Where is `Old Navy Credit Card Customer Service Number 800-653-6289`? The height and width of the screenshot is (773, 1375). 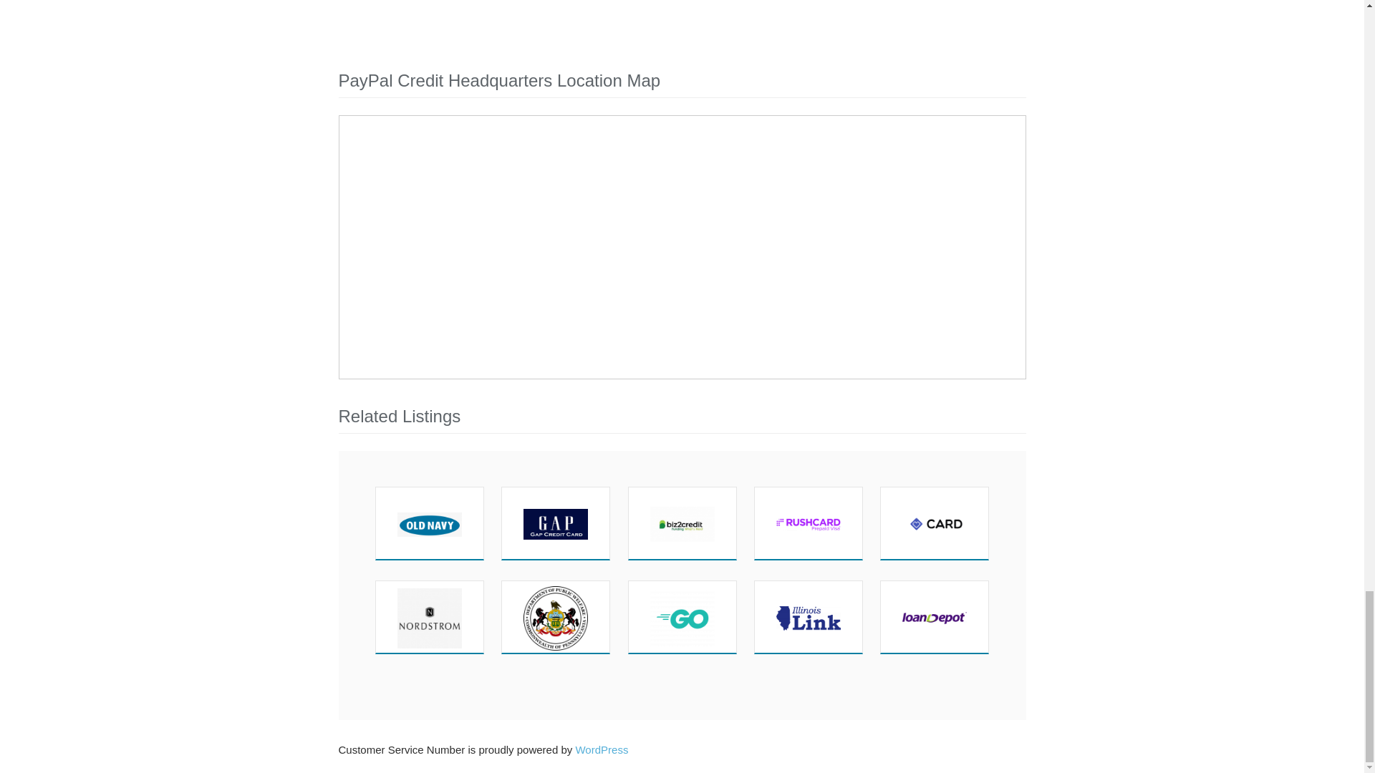
Old Navy Credit Card Customer Service Number 800-653-6289 is located at coordinates (430, 522).